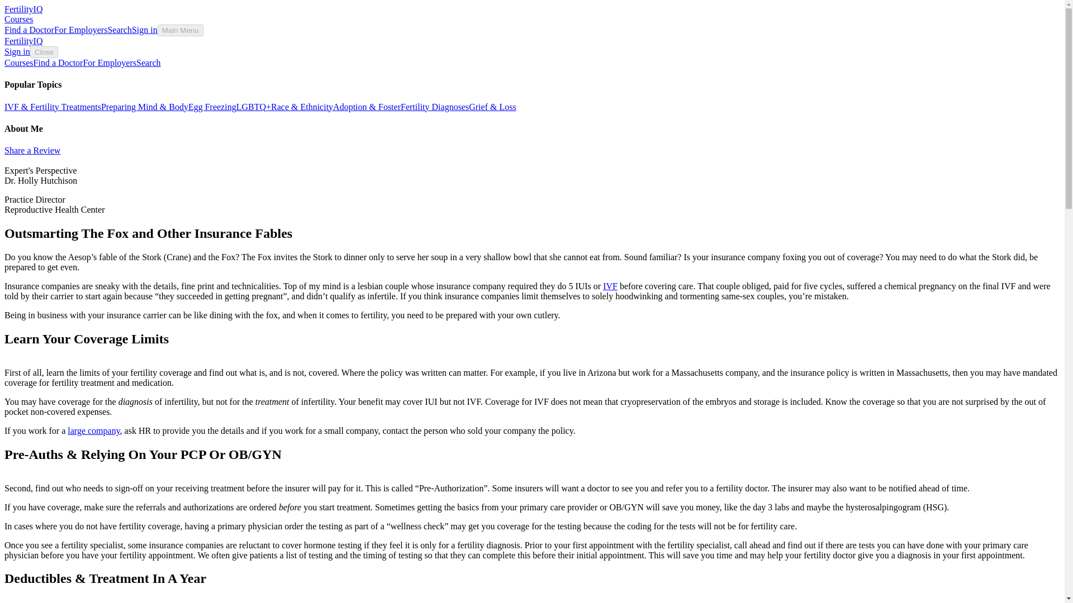 The width and height of the screenshot is (1073, 603). I want to click on Main Menu, so click(181, 30).